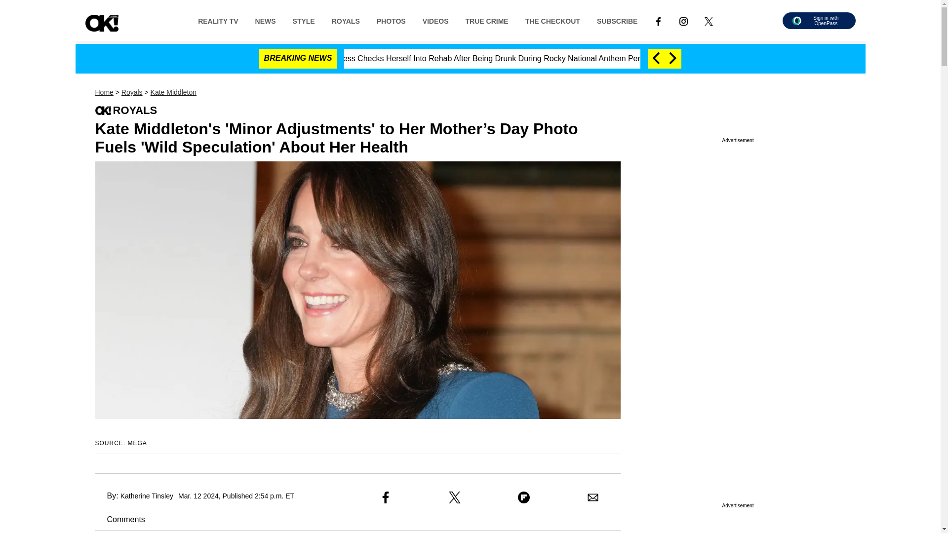  Describe the element at coordinates (346, 20) in the screenshot. I see `ROYALS` at that location.